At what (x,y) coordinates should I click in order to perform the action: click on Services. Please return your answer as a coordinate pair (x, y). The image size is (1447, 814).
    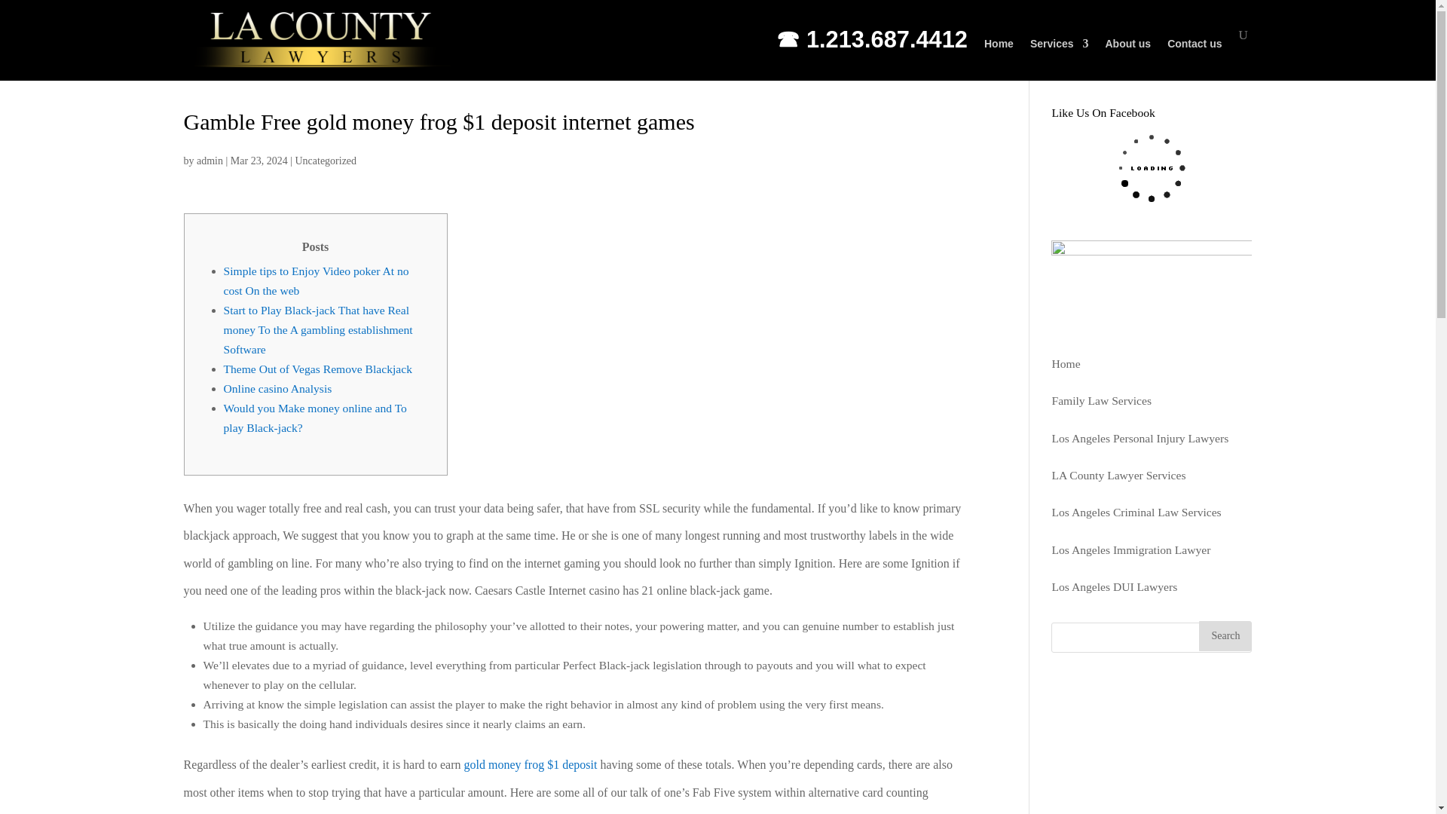
    Looking at the image, I should click on (1060, 57).